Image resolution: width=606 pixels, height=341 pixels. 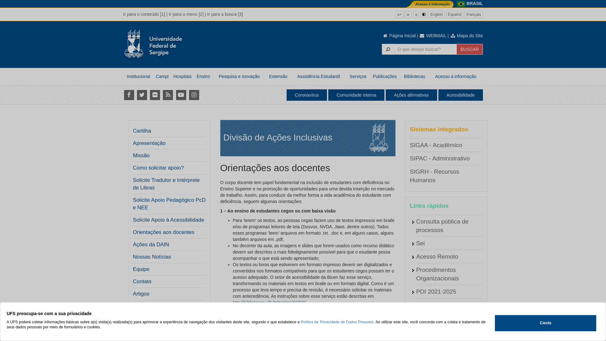 What do you see at coordinates (475, 3) in the screenshot?
I see `BRASIL` at bounding box center [475, 3].